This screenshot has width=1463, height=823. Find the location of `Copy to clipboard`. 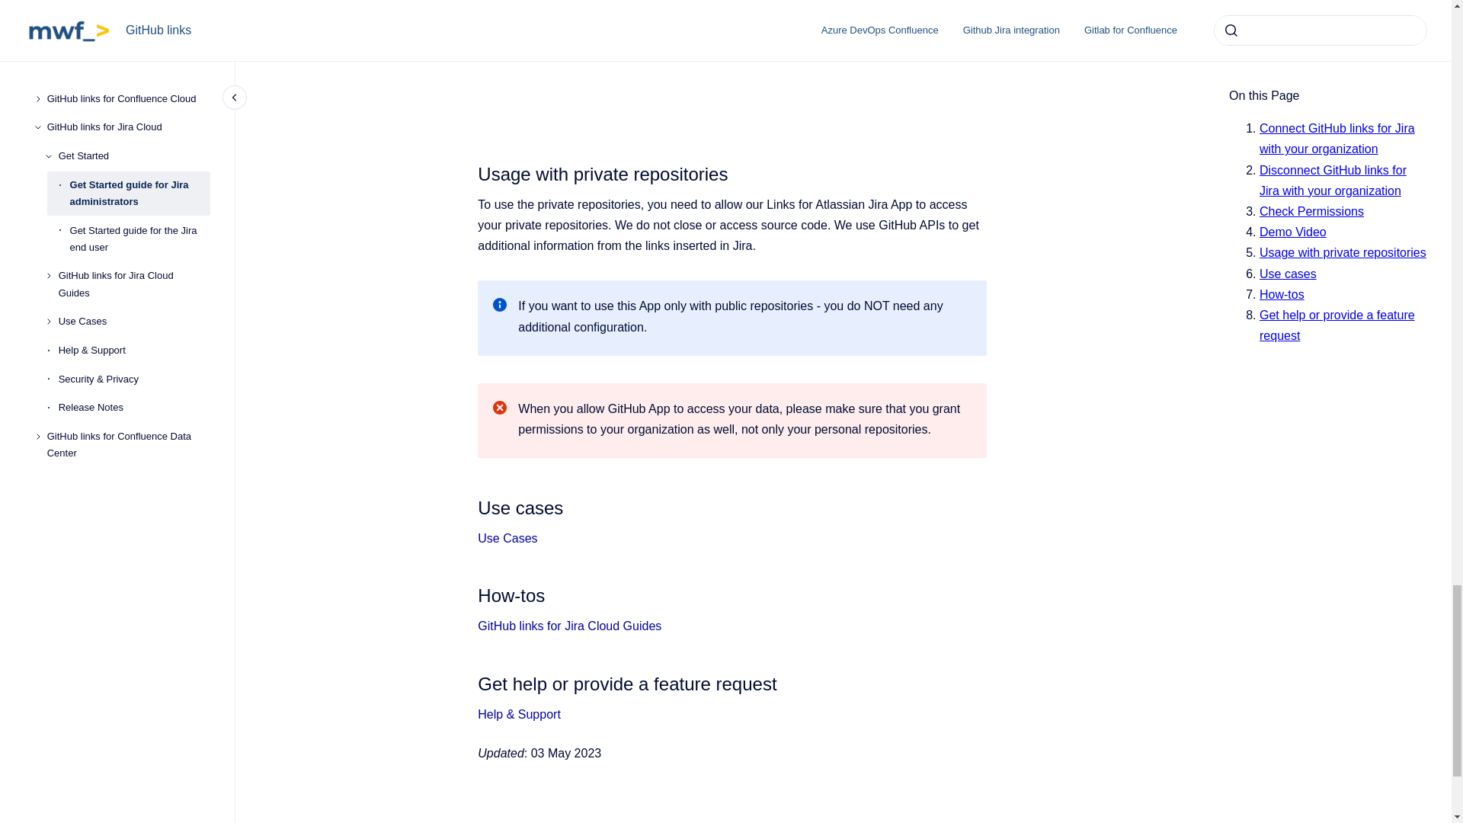

Copy to clipboard is located at coordinates (471, 172).